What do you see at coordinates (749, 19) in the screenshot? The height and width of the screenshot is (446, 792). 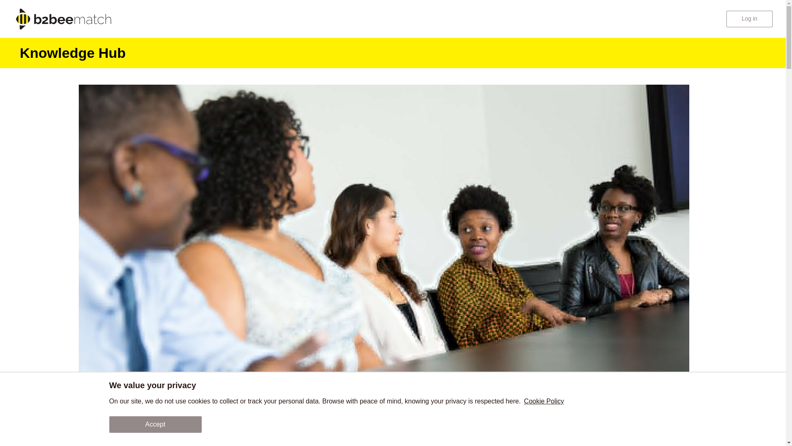 I see `Log in` at bounding box center [749, 19].